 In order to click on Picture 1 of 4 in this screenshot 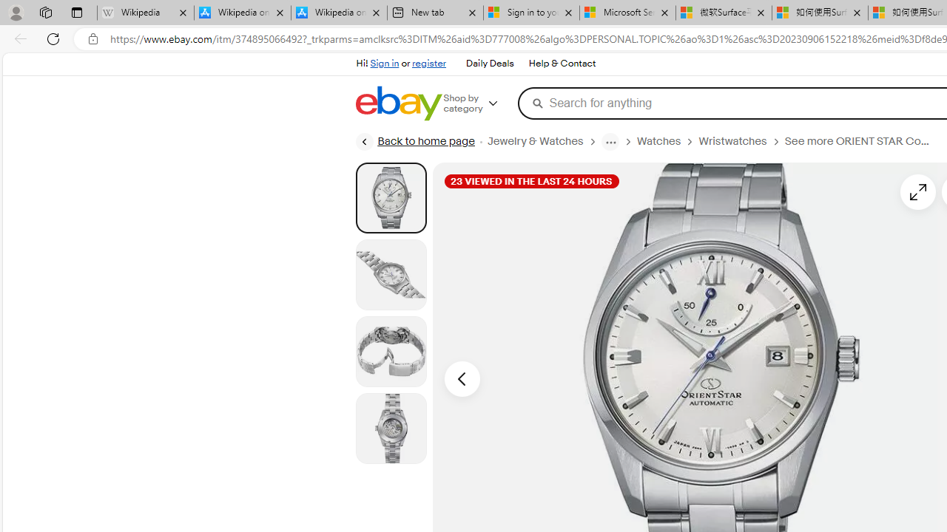, I will do `click(391, 197)`.